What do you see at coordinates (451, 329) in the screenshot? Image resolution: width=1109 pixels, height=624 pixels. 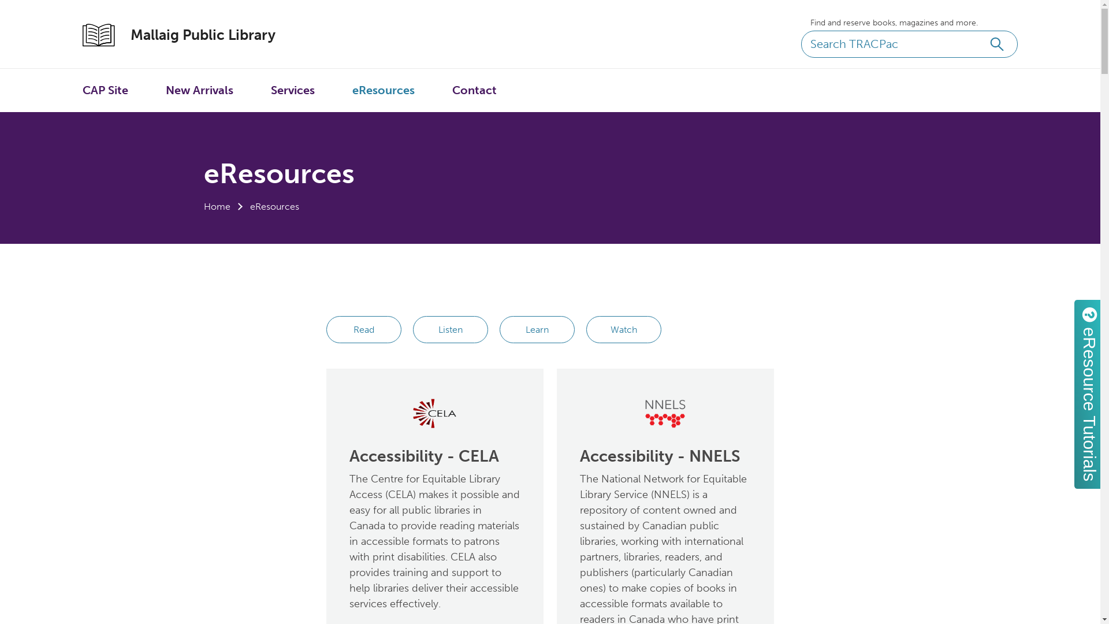 I see `Listen` at bounding box center [451, 329].